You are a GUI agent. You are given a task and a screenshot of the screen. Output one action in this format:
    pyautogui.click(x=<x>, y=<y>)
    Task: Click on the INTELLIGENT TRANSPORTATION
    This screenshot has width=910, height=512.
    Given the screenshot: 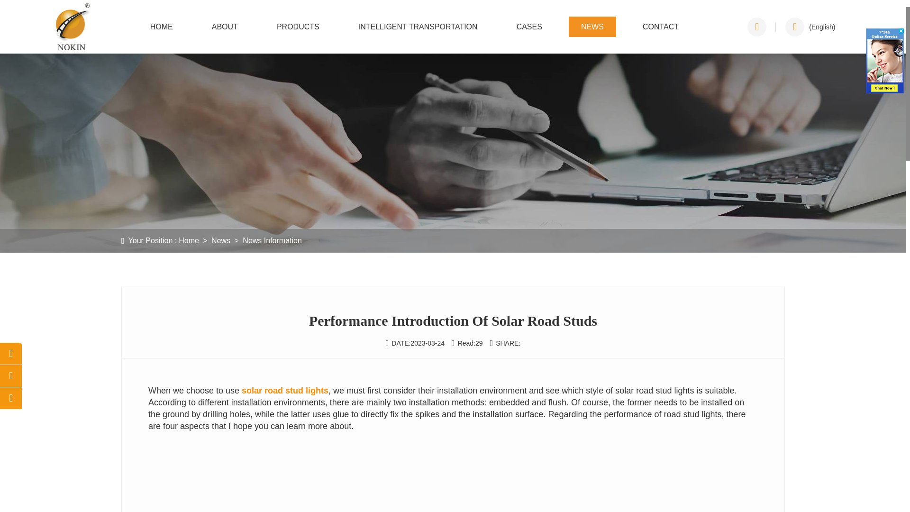 What is the action you would take?
    pyautogui.click(x=418, y=27)
    